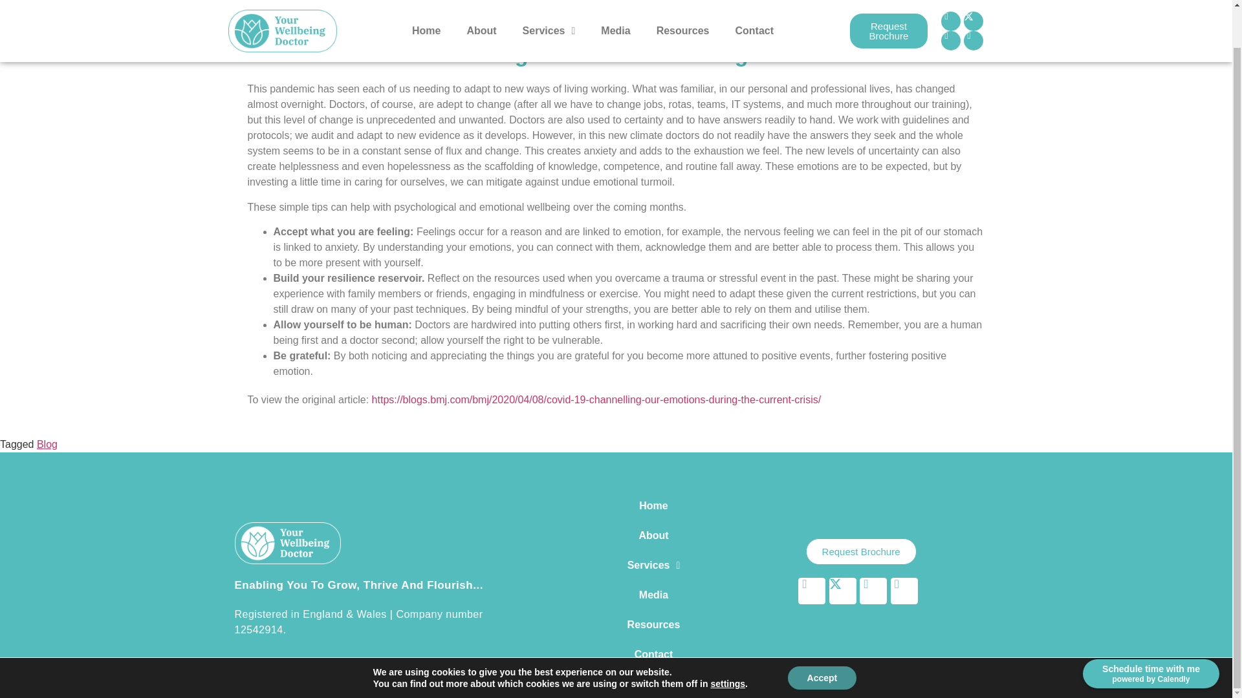  Describe the element at coordinates (426, 2) in the screenshot. I see `Home` at that location.